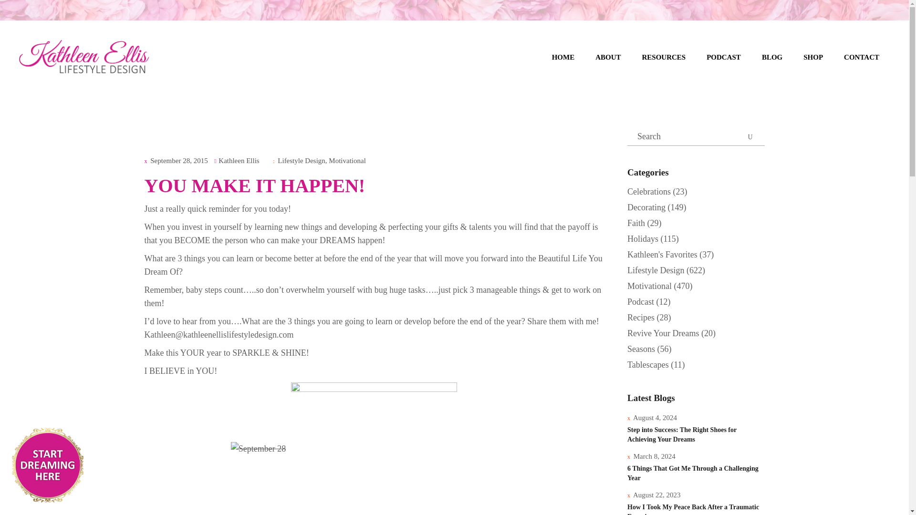 This screenshot has height=515, width=916. What do you see at coordinates (723, 57) in the screenshot?
I see `PODCAST` at bounding box center [723, 57].